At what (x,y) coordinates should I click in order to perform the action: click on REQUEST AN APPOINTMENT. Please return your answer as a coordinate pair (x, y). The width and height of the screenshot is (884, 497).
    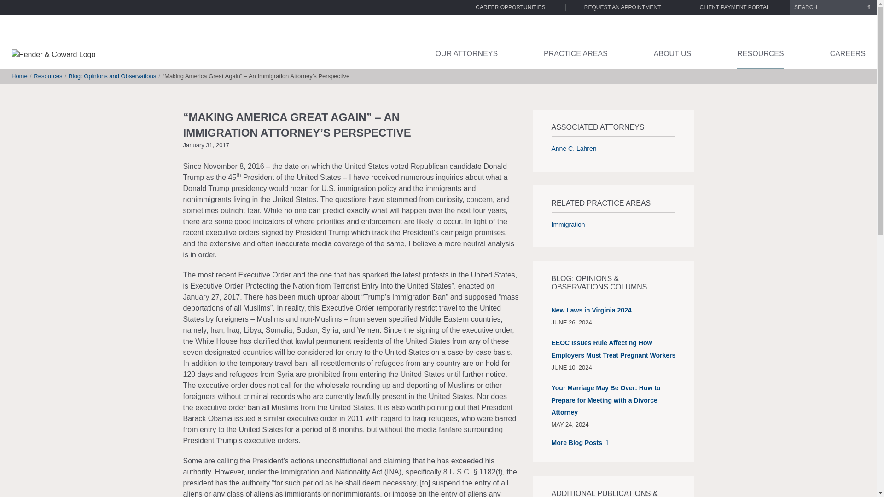
    Looking at the image, I should click on (622, 7).